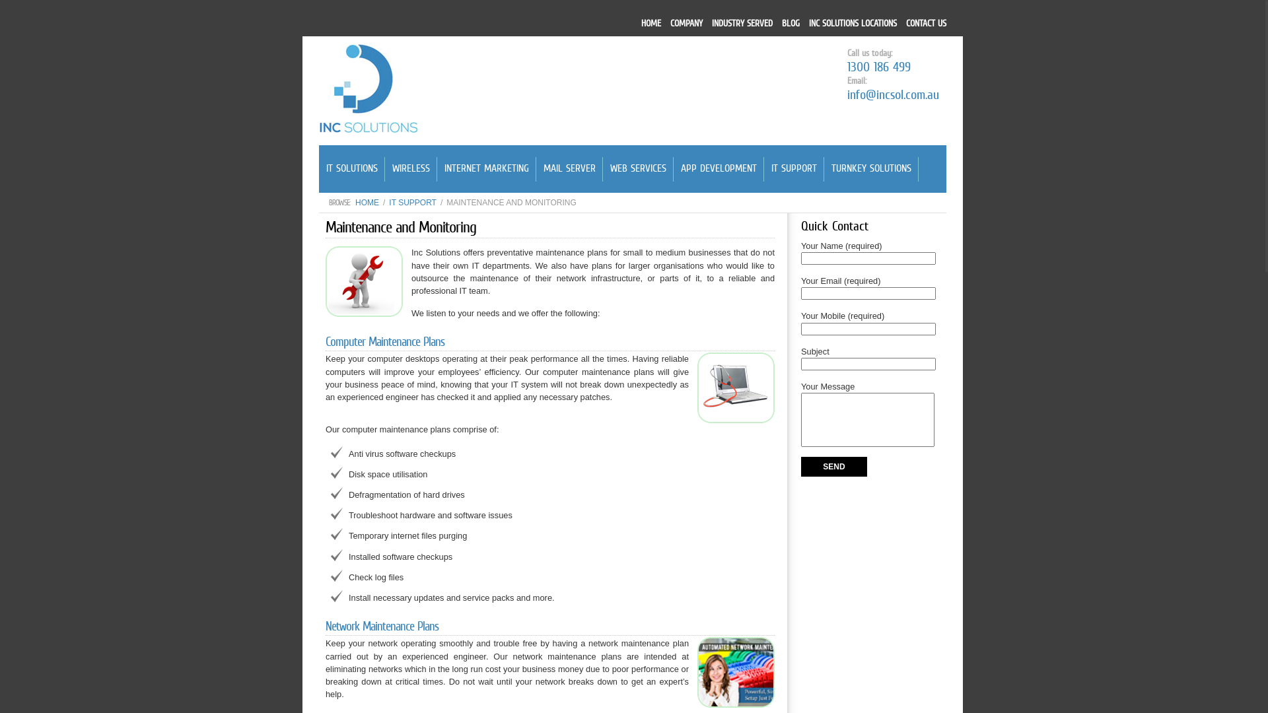 Image resolution: width=1268 pixels, height=713 pixels. I want to click on CONTACT US, so click(926, 24).